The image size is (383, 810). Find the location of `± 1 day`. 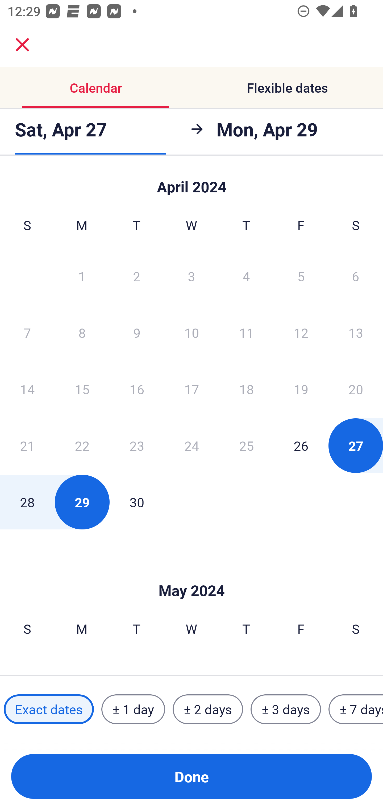

± 1 day is located at coordinates (133, 709).